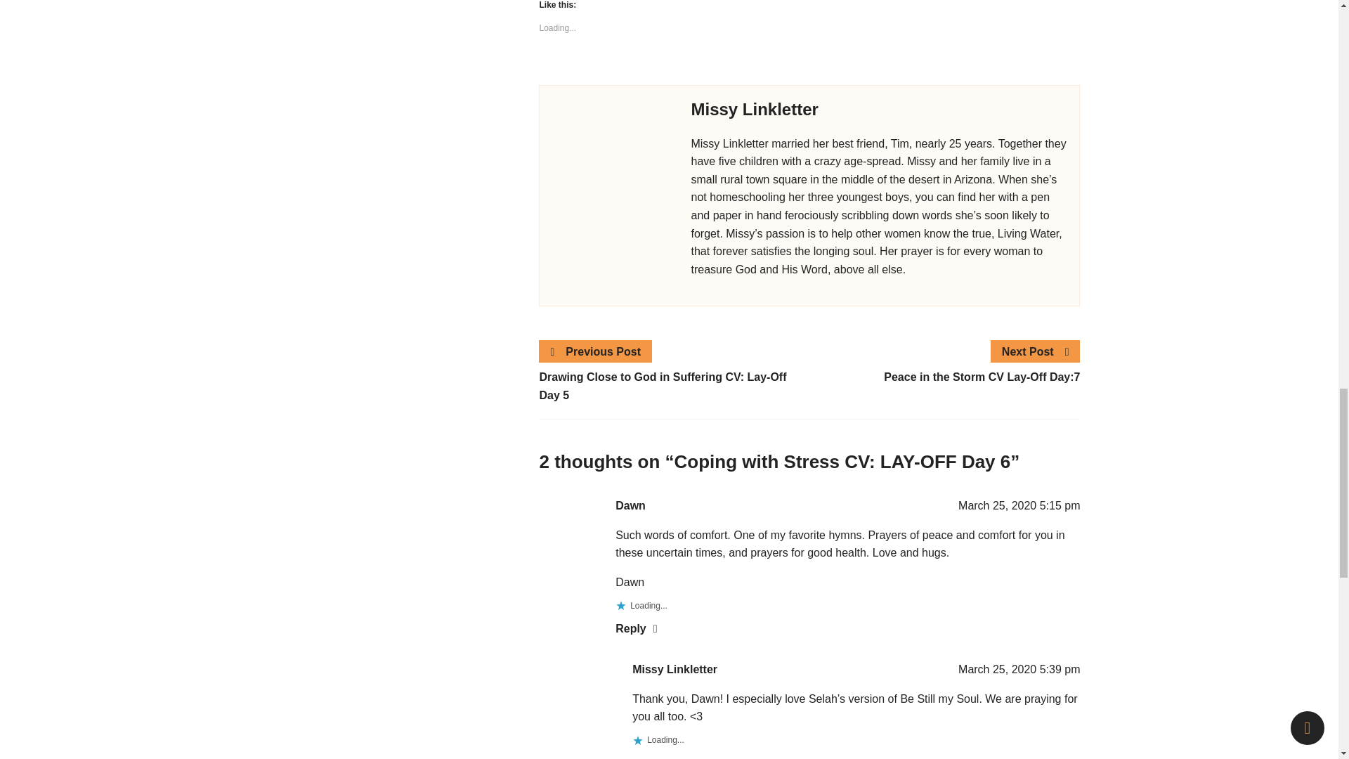 This screenshot has height=759, width=1349. I want to click on Next Post, so click(1036, 352).